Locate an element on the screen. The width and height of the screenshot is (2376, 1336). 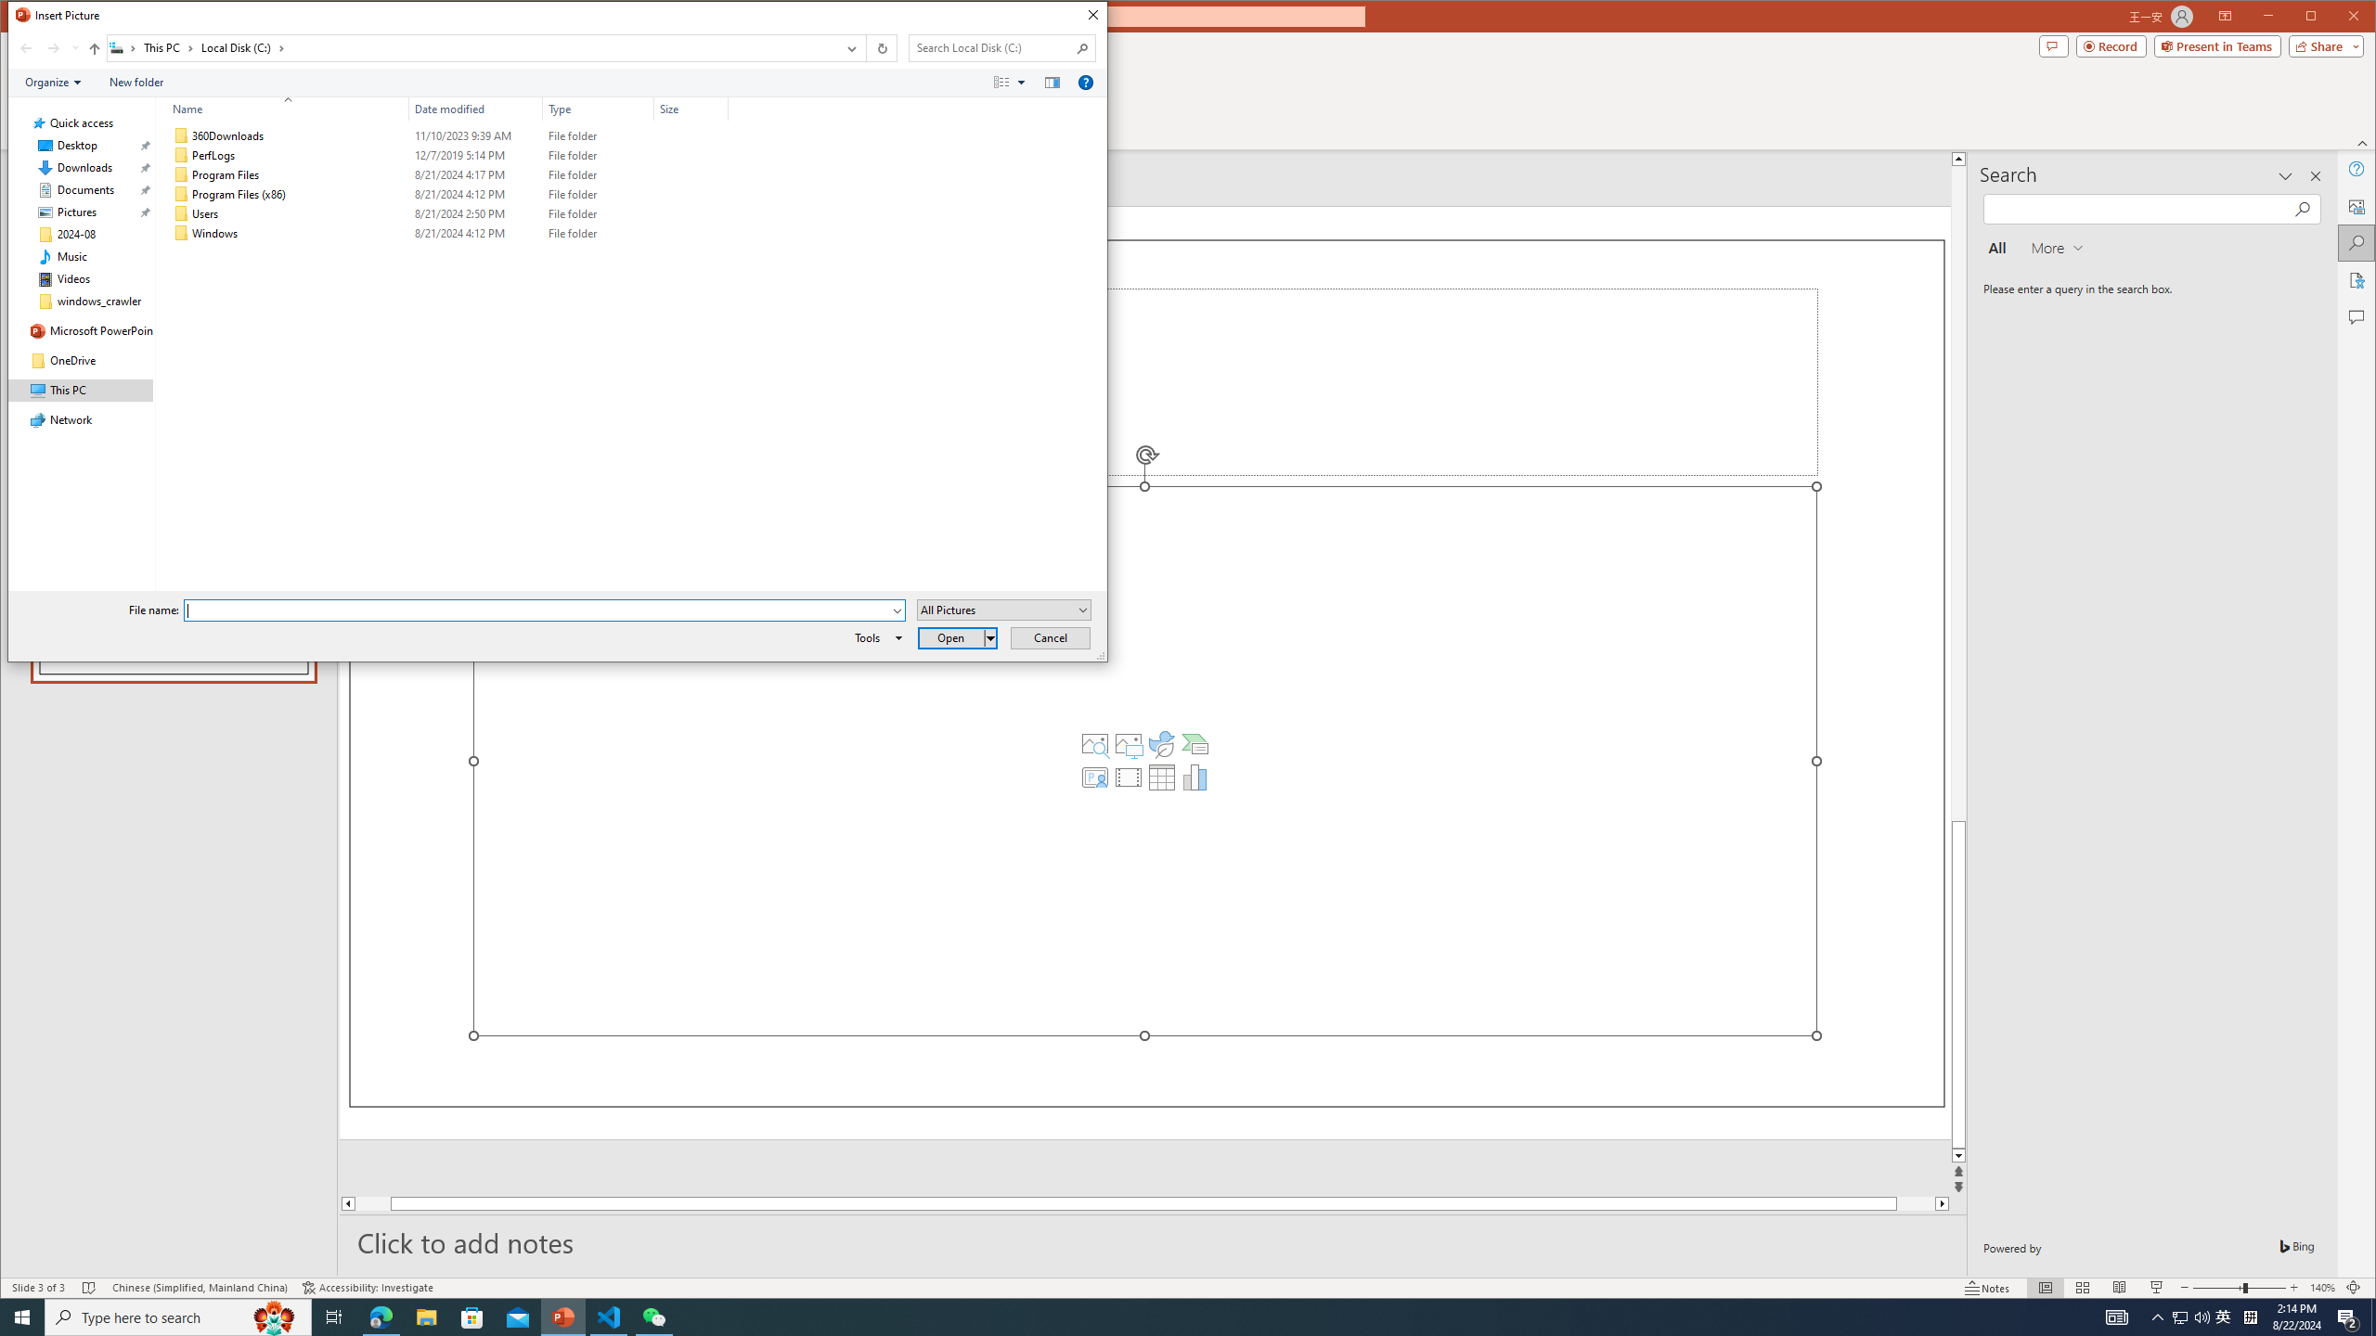
Address: C:\ is located at coordinates (471, 48).